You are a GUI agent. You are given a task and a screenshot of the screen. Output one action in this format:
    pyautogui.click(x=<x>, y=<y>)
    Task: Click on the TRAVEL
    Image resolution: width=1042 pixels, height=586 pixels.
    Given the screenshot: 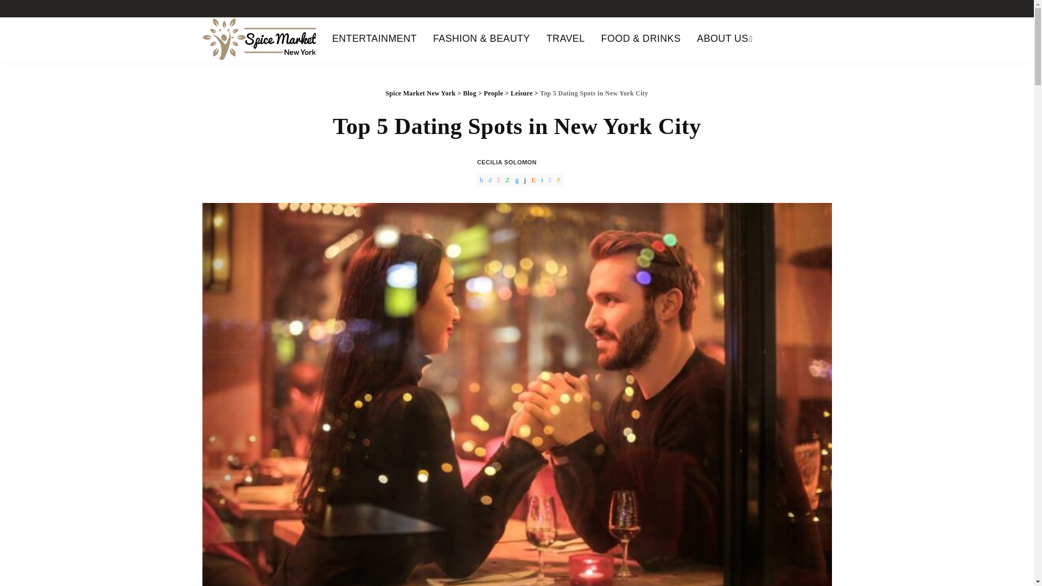 What is the action you would take?
    pyautogui.click(x=566, y=39)
    